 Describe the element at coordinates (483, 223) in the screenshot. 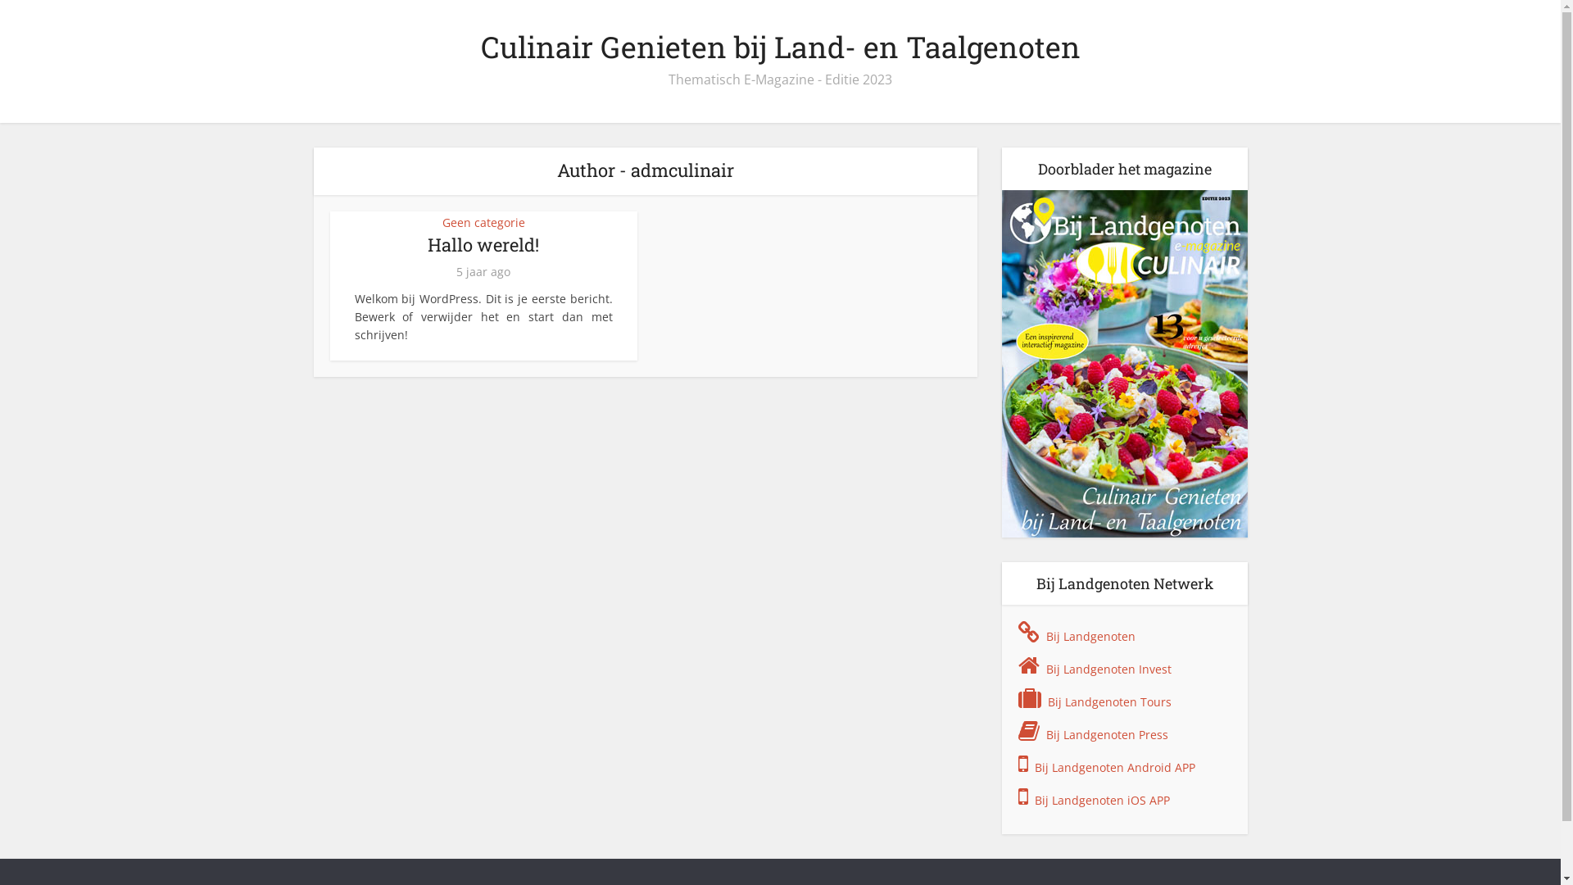

I see `Geen categorie` at that location.